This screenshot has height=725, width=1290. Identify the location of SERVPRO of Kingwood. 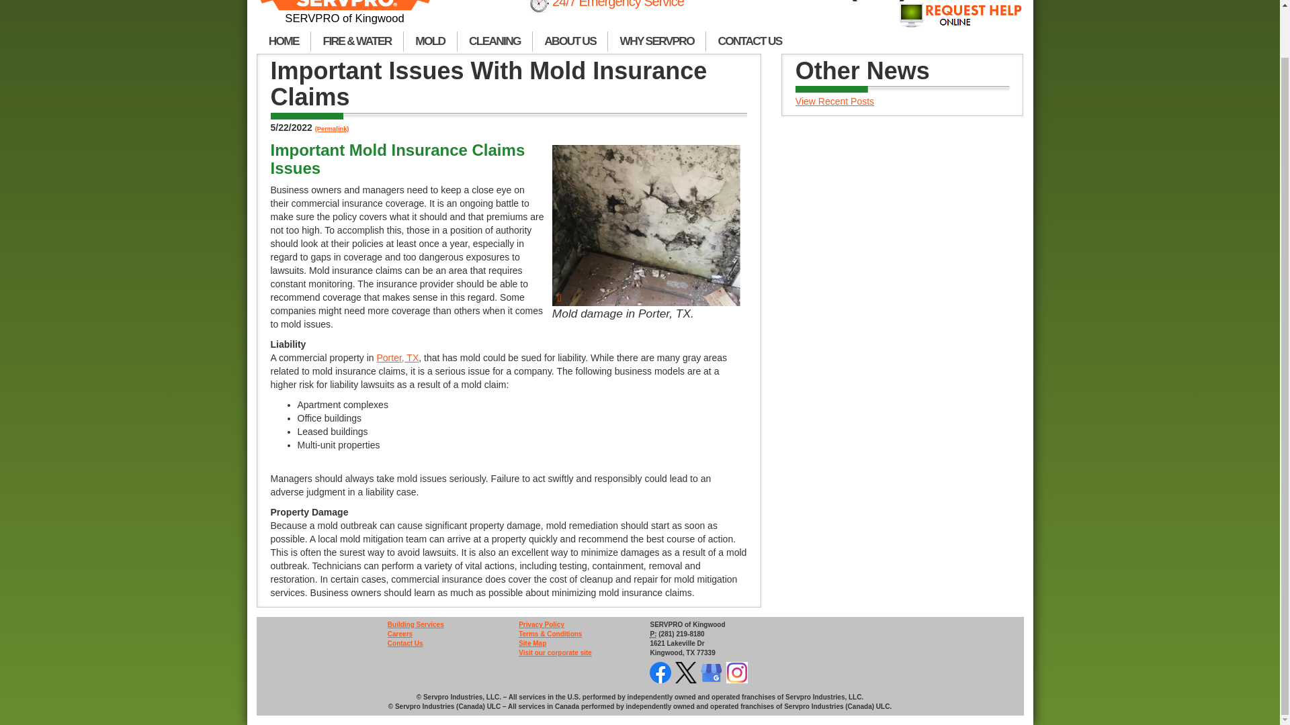
(345, 12).